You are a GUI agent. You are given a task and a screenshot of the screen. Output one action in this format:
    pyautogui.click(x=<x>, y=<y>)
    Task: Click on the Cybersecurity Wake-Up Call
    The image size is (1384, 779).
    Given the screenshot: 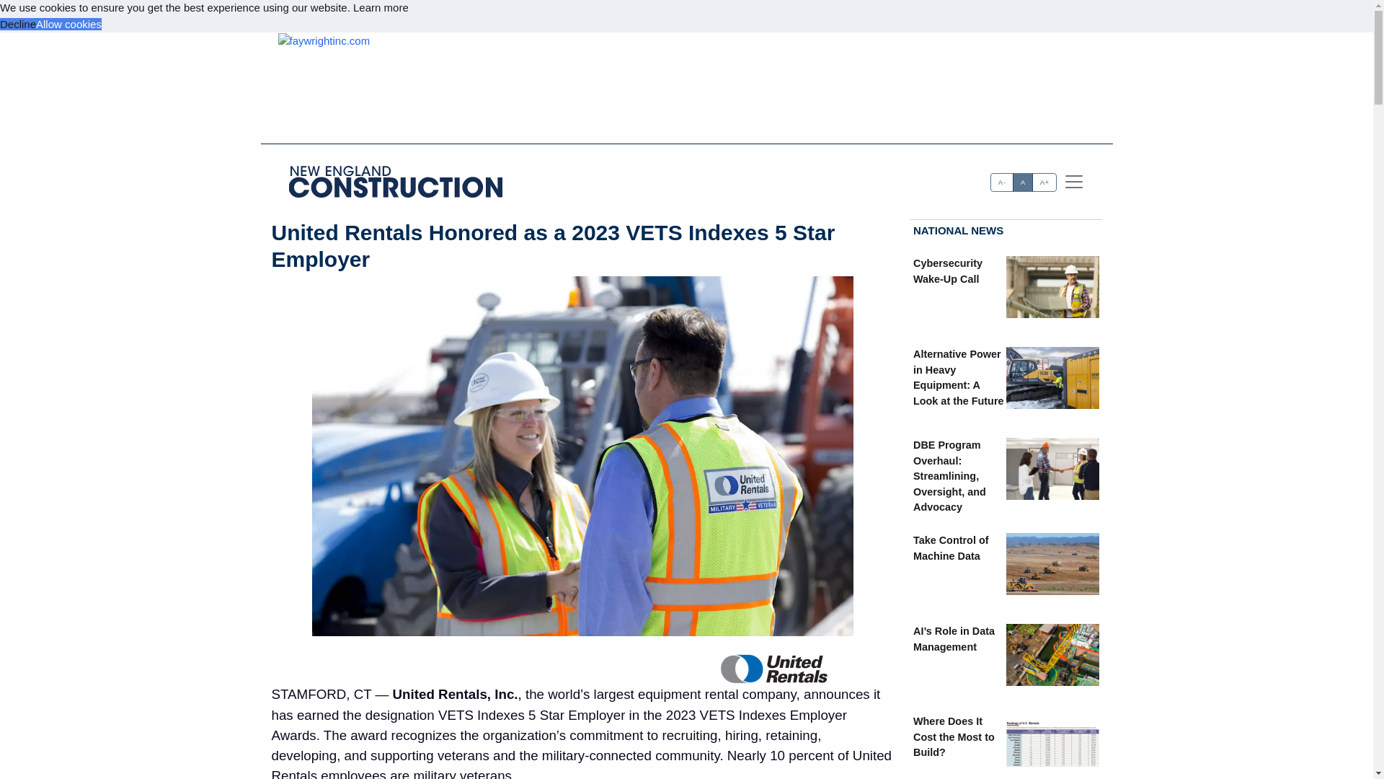 What is the action you would take?
    pyautogui.click(x=948, y=271)
    